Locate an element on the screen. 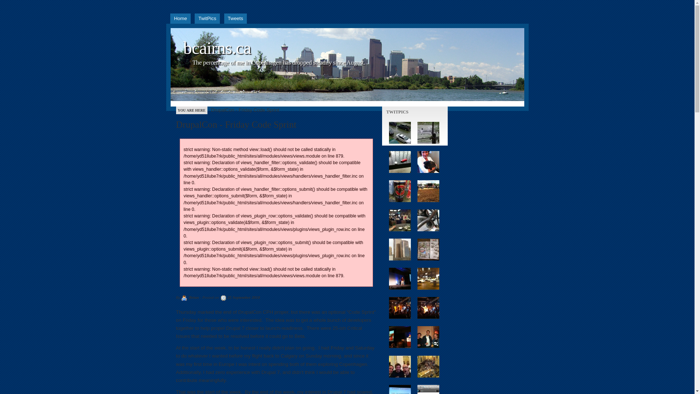  Holy shit, inch+ hail in downtown #yyc is located at coordinates (400, 162).